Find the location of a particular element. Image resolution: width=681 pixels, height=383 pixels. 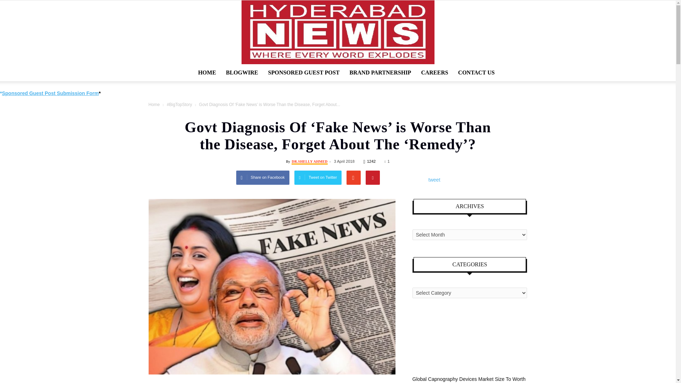

1 is located at coordinates (387, 161).